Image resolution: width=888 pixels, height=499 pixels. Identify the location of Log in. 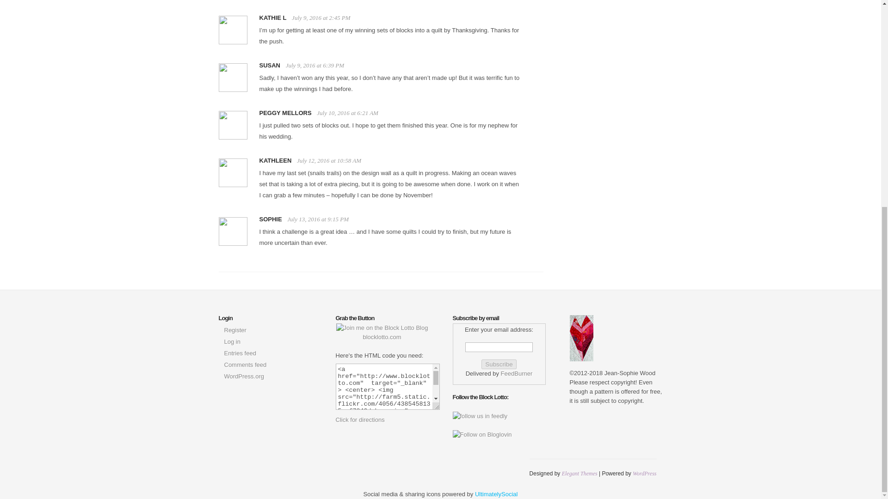
(231, 342).